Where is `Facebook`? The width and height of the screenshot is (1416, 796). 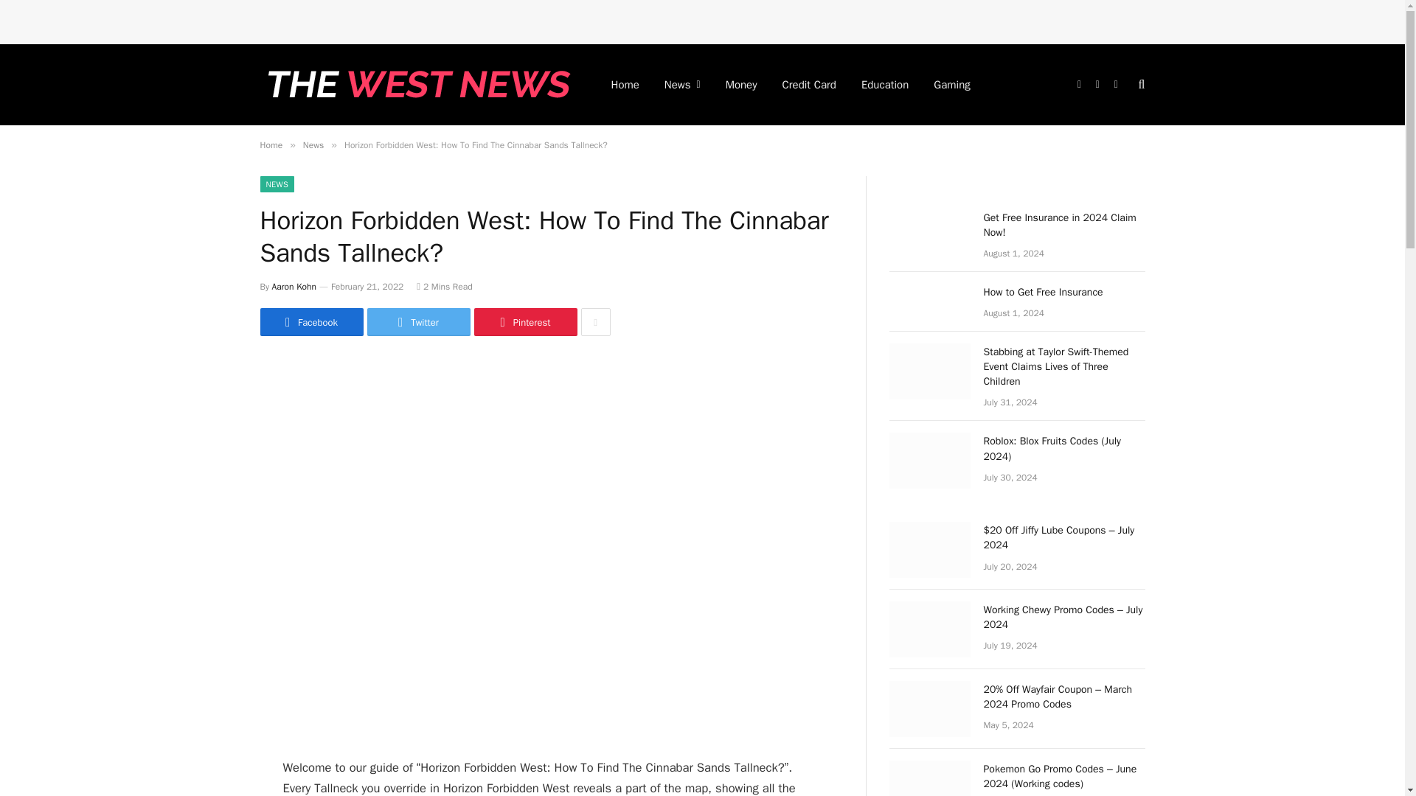 Facebook is located at coordinates (310, 321).